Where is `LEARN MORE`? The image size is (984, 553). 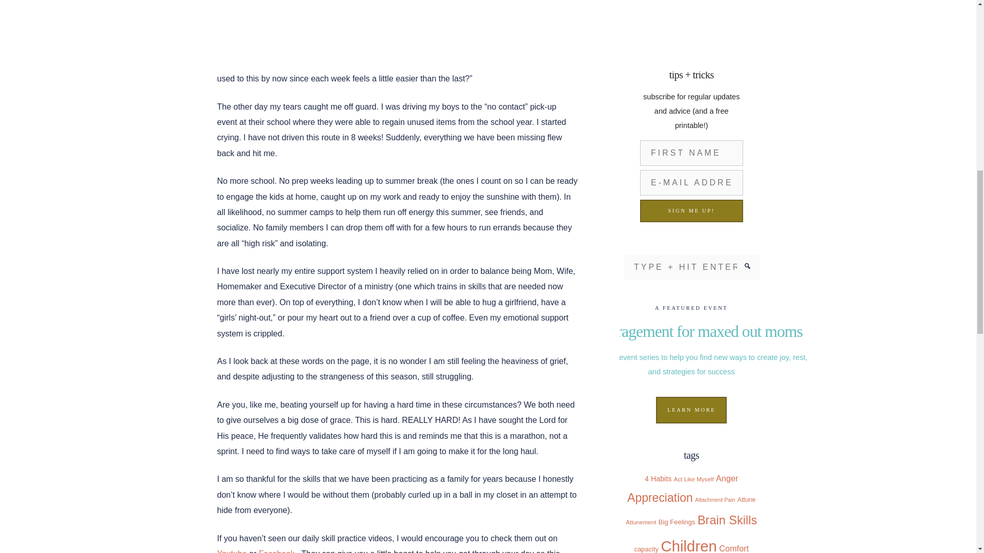
LEARN MORE is located at coordinates (691, 410).